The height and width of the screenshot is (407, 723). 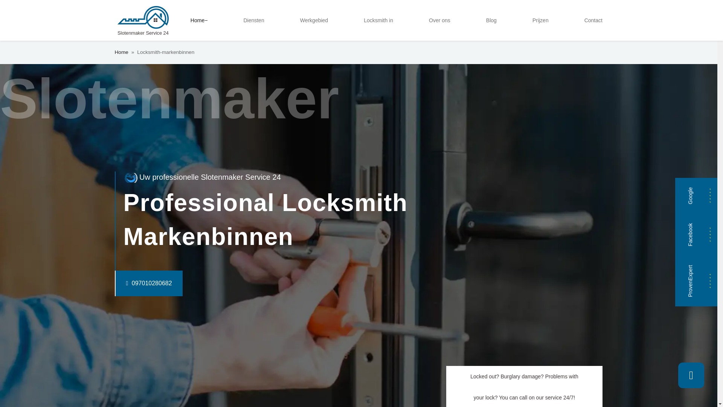 I want to click on Werkgebied, so click(x=314, y=20).